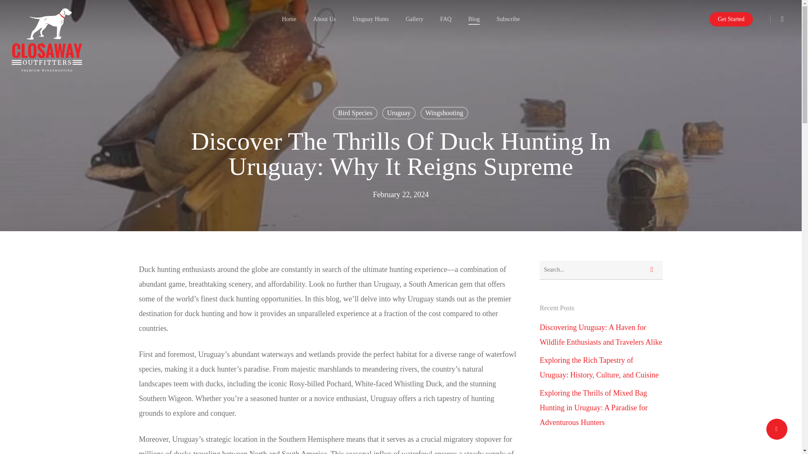  Describe the element at coordinates (444, 113) in the screenshot. I see `Wingshooting` at that location.